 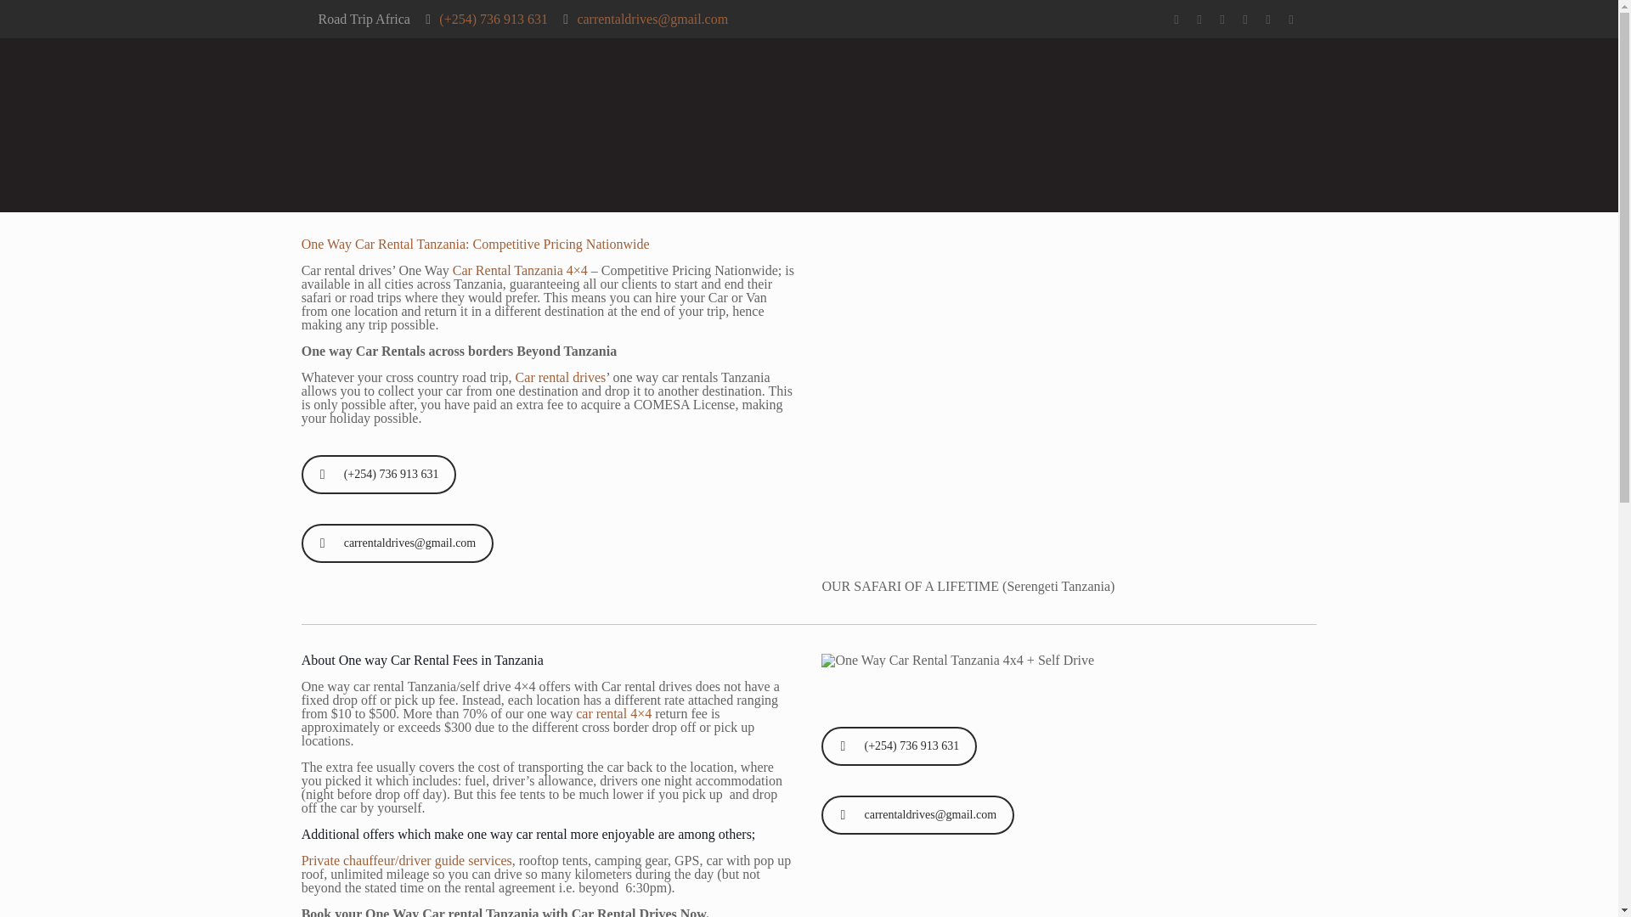 I want to click on YouTube video player, so click(x=1069, y=408).